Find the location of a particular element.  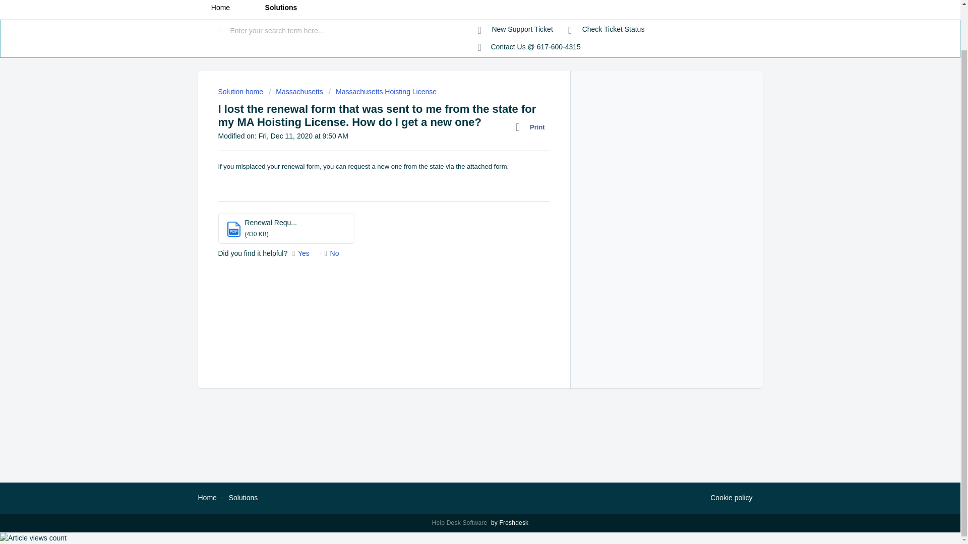

Why we love Cookies is located at coordinates (731, 498).